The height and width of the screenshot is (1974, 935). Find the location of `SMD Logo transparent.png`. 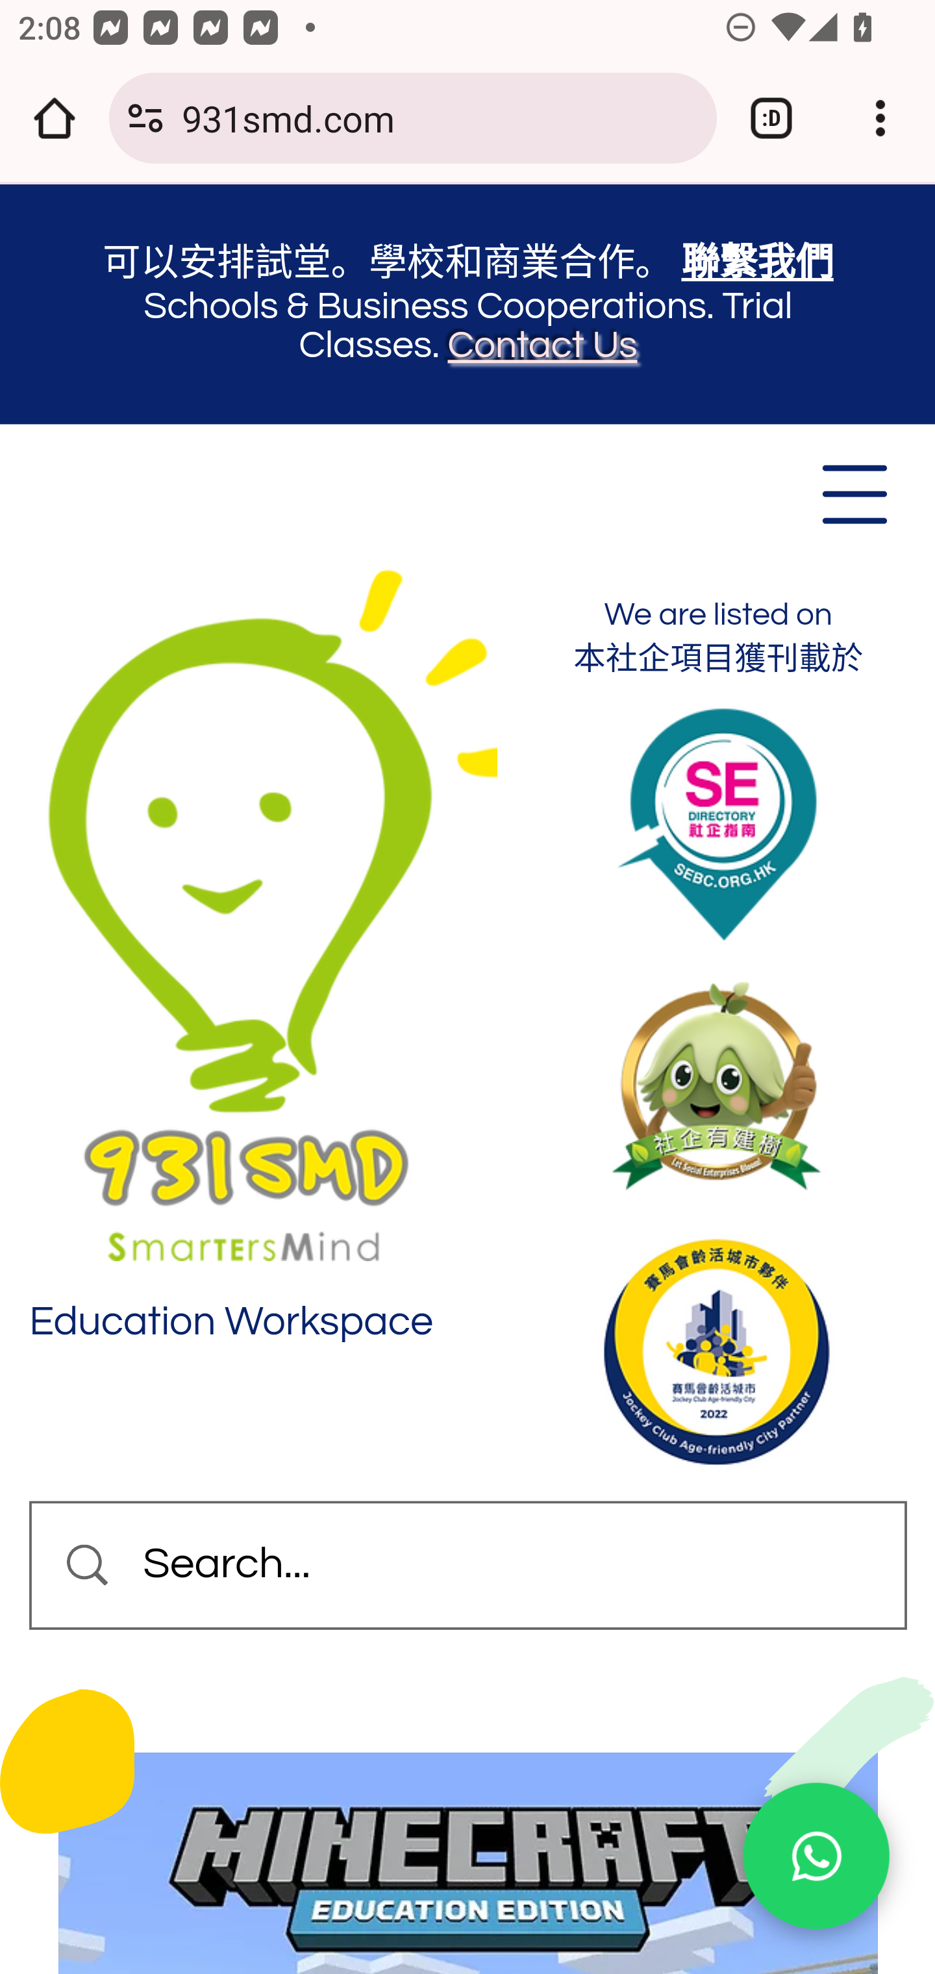

SMD Logo transparent.png is located at coordinates (263, 913).